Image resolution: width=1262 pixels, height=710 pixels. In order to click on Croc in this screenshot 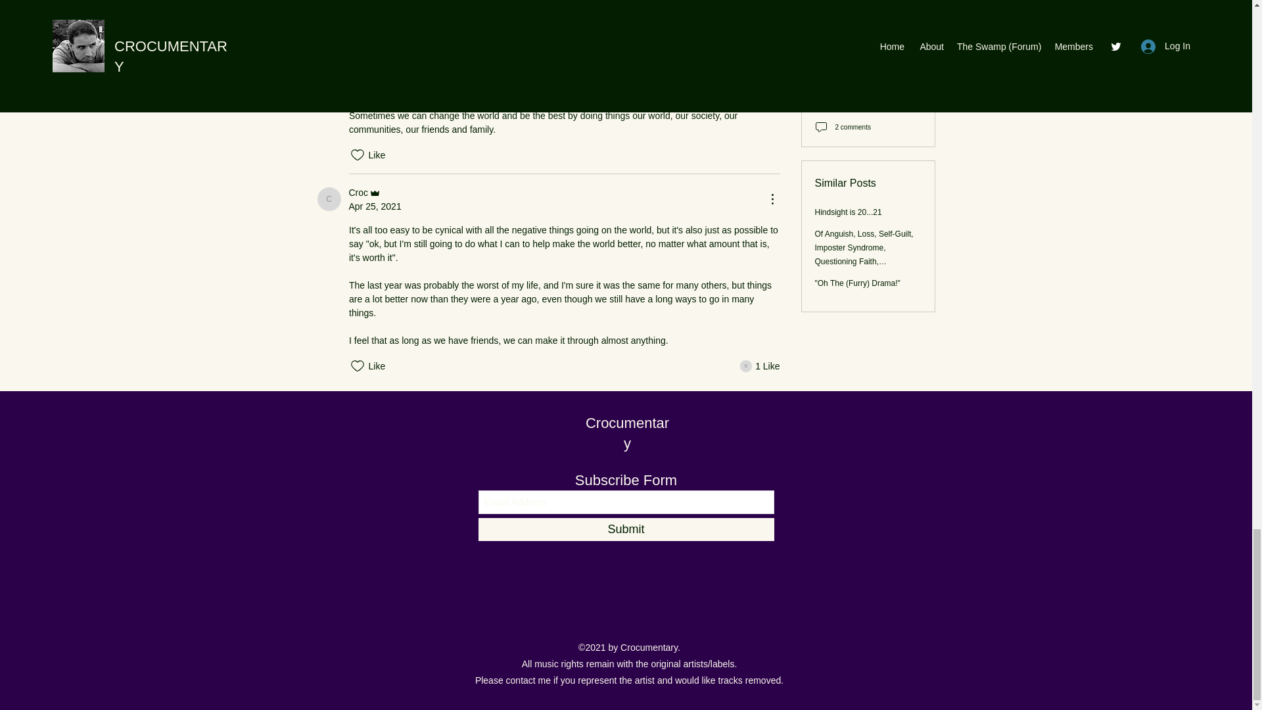, I will do `click(365, 192)`.